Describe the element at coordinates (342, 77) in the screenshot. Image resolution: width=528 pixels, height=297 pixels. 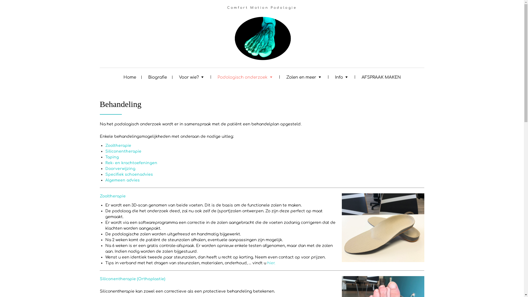
I see `Info` at that location.